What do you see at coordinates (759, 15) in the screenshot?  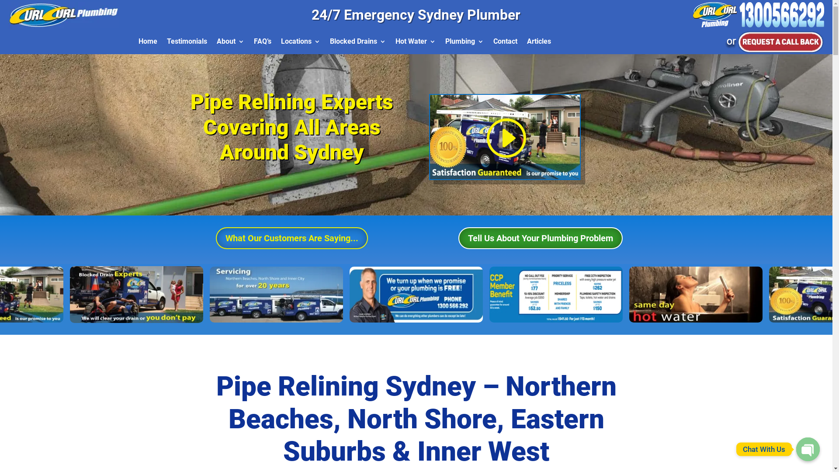 I see `Tap To Call 1300566292` at bounding box center [759, 15].